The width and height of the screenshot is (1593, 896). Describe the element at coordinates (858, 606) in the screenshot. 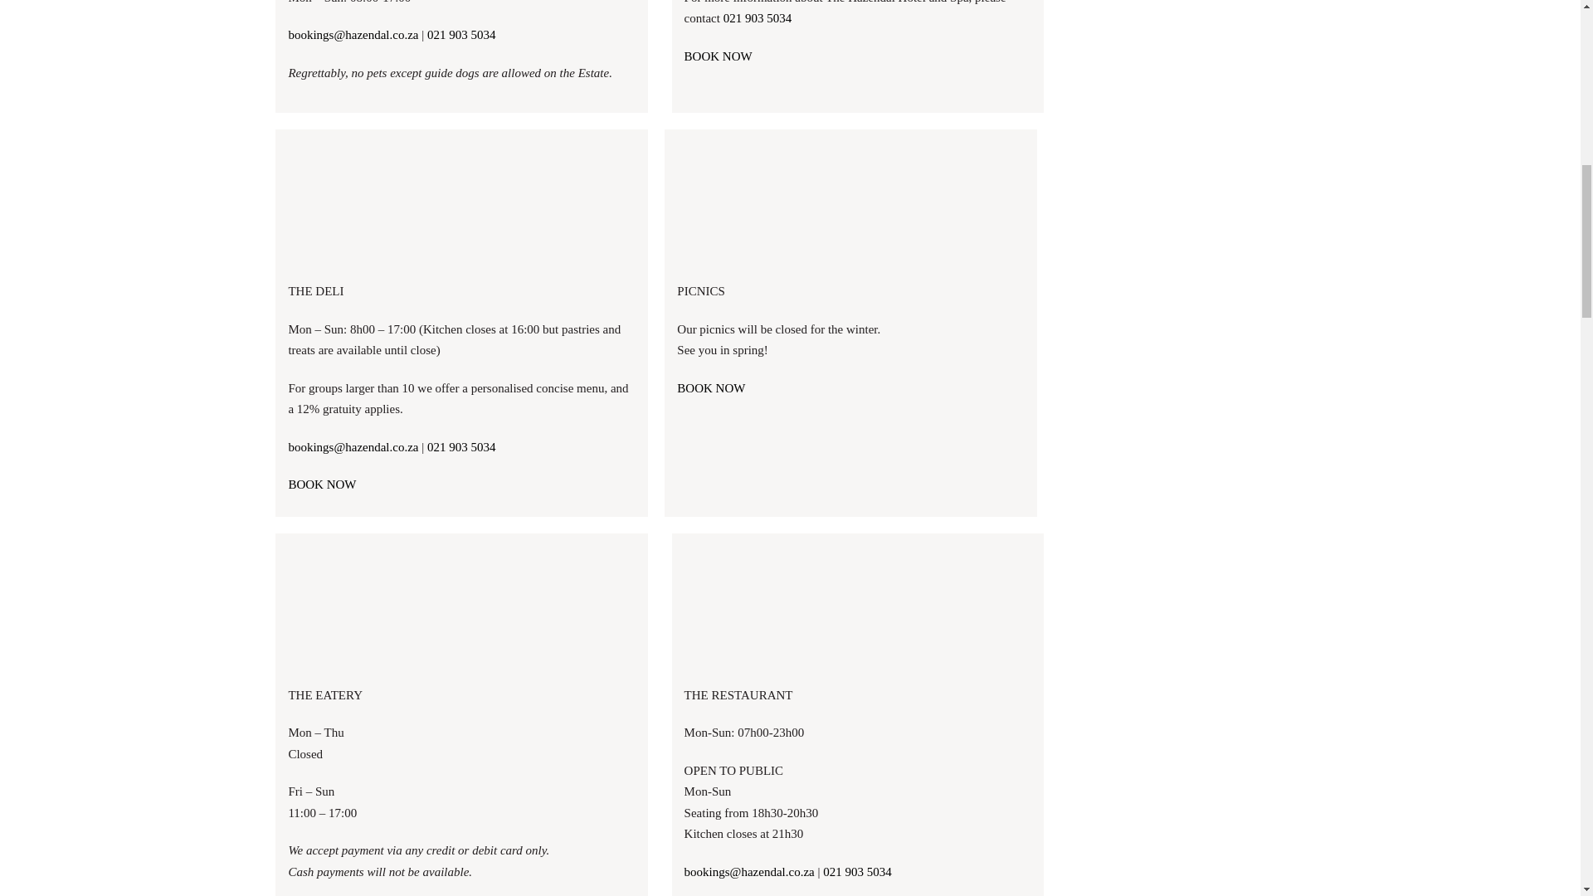

I see `The-Restaurant` at that location.